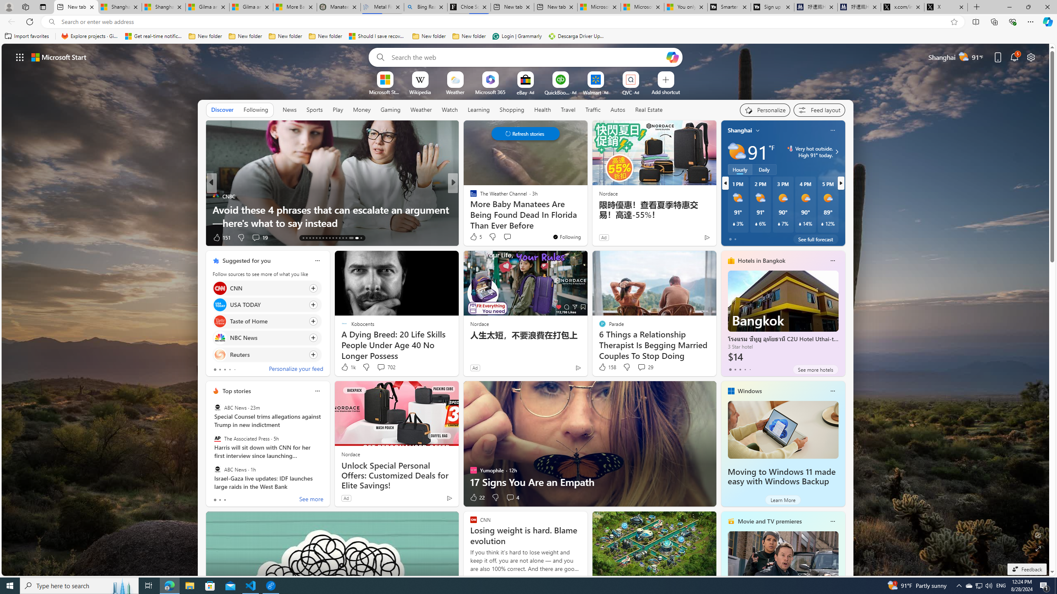  Describe the element at coordinates (577, 36) in the screenshot. I see `Descarga Driver Updater` at that location.